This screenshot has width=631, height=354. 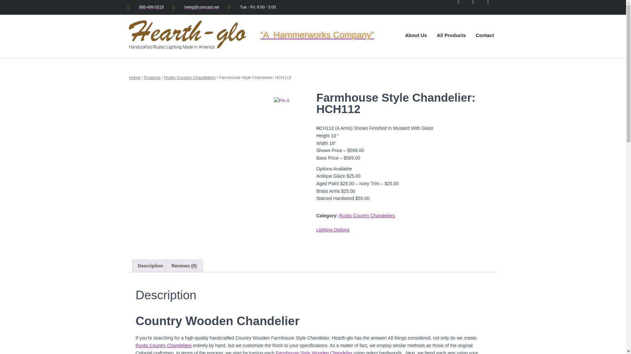 I want to click on All Products, so click(x=451, y=35).